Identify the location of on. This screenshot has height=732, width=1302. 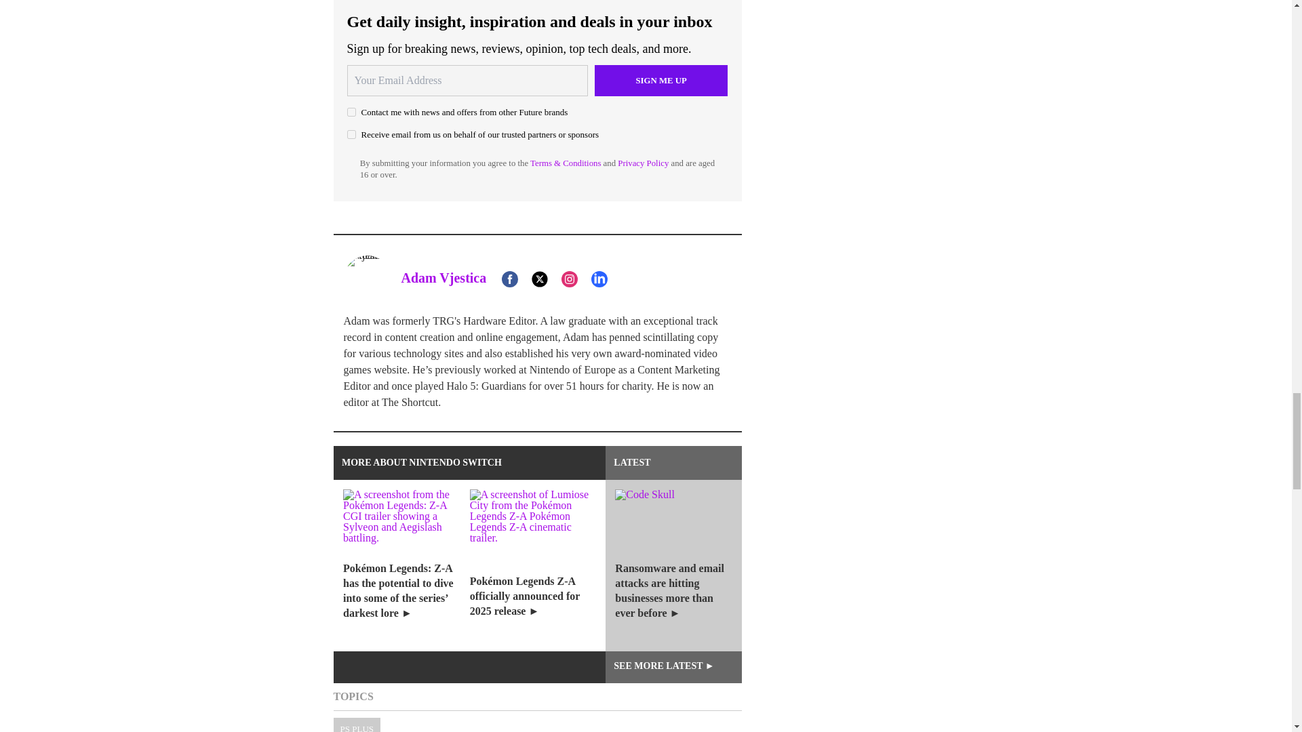
(351, 134).